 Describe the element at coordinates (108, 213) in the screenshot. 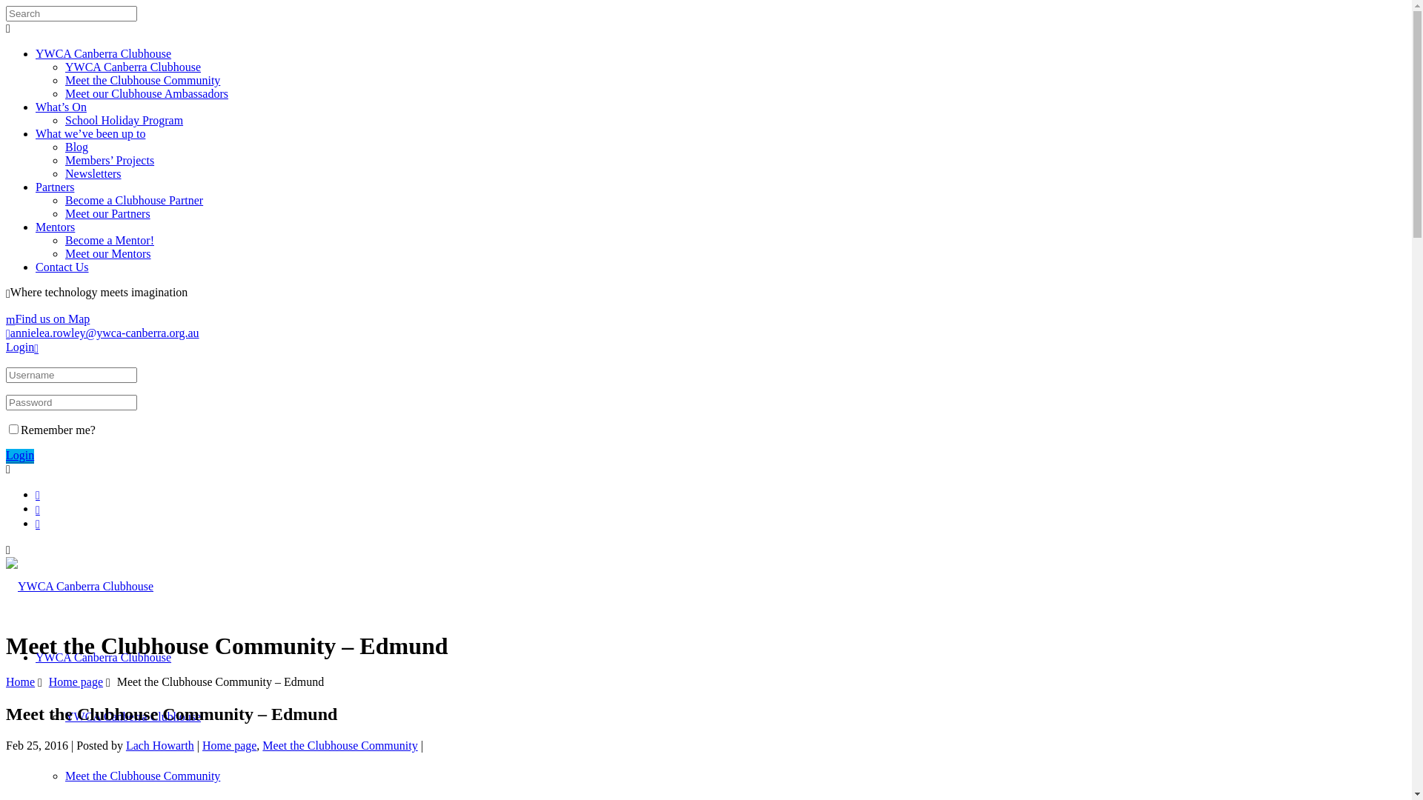

I see `Meet our Partners` at that location.